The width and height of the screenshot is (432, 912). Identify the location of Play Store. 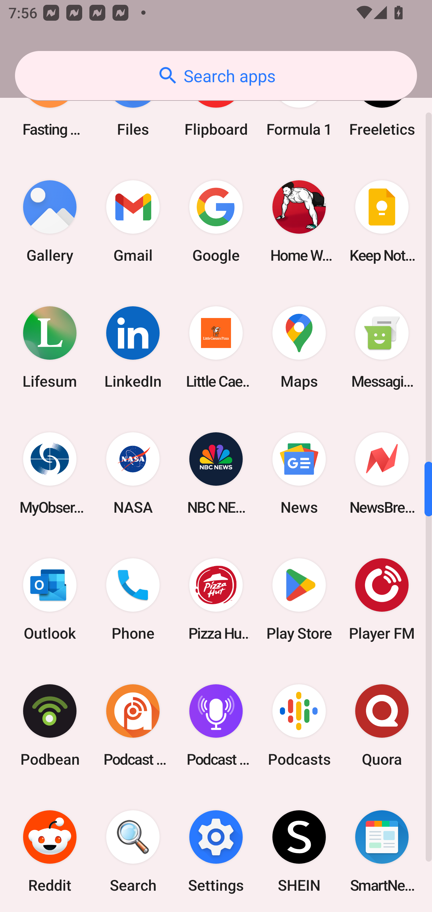
(299, 599).